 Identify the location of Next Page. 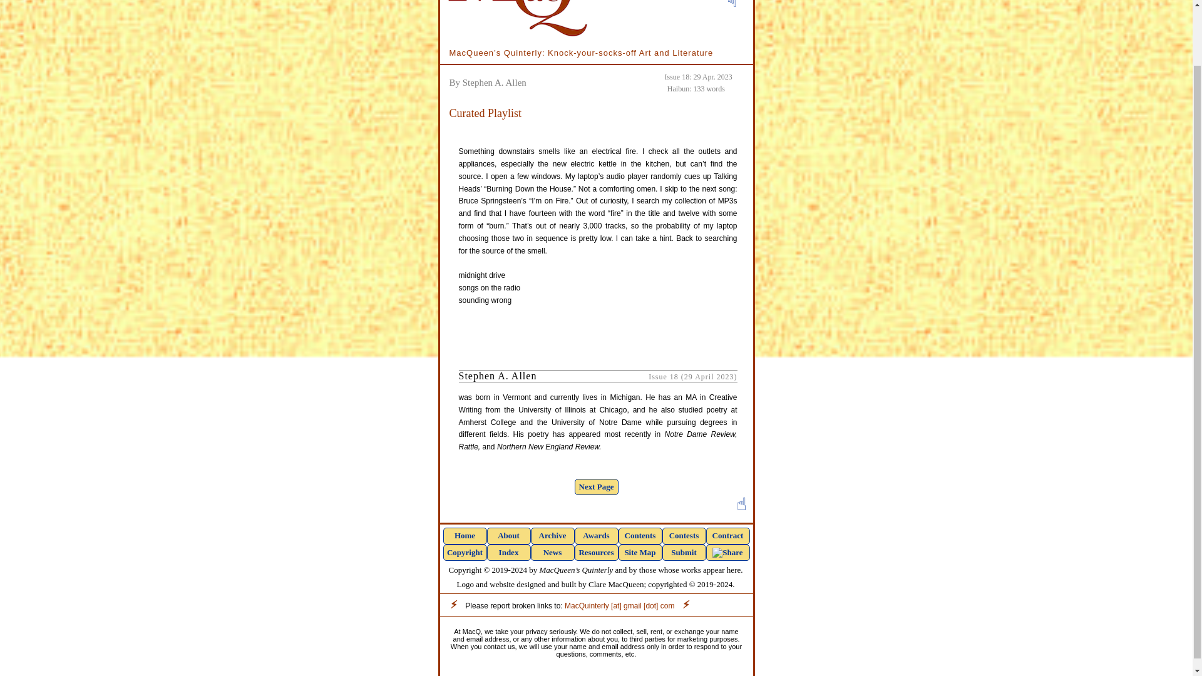
(596, 486).